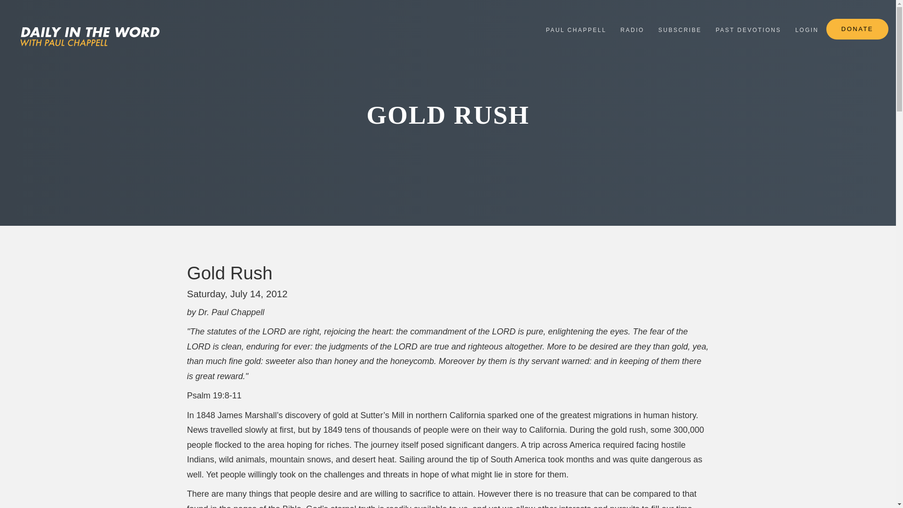 The width and height of the screenshot is (903, 508). I want to click on PAUL CHAPPELL, so click(577, 29).